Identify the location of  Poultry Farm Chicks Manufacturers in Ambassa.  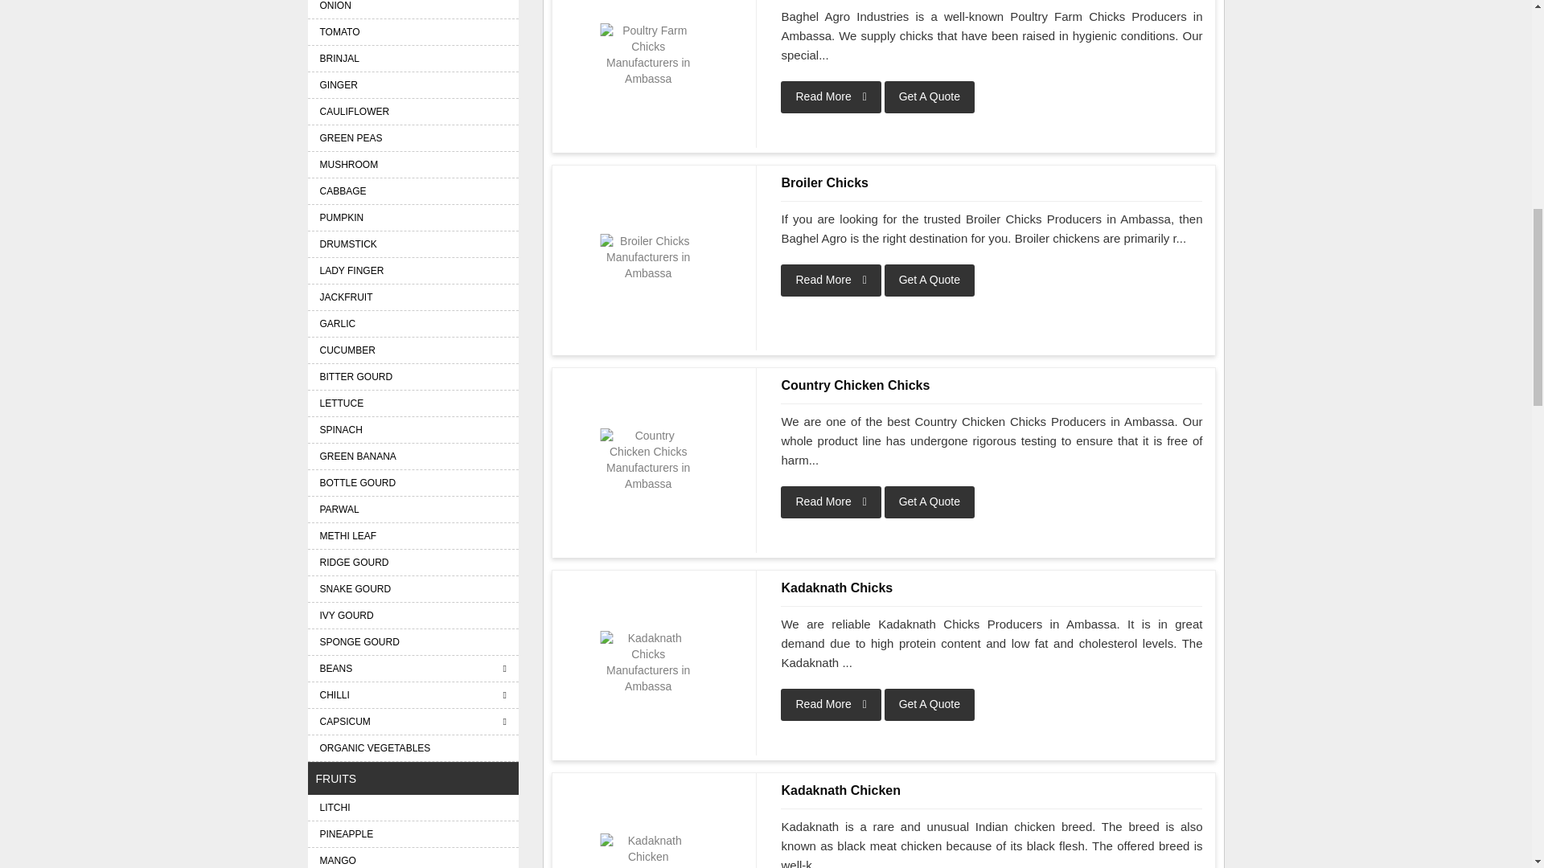
(648, 55).